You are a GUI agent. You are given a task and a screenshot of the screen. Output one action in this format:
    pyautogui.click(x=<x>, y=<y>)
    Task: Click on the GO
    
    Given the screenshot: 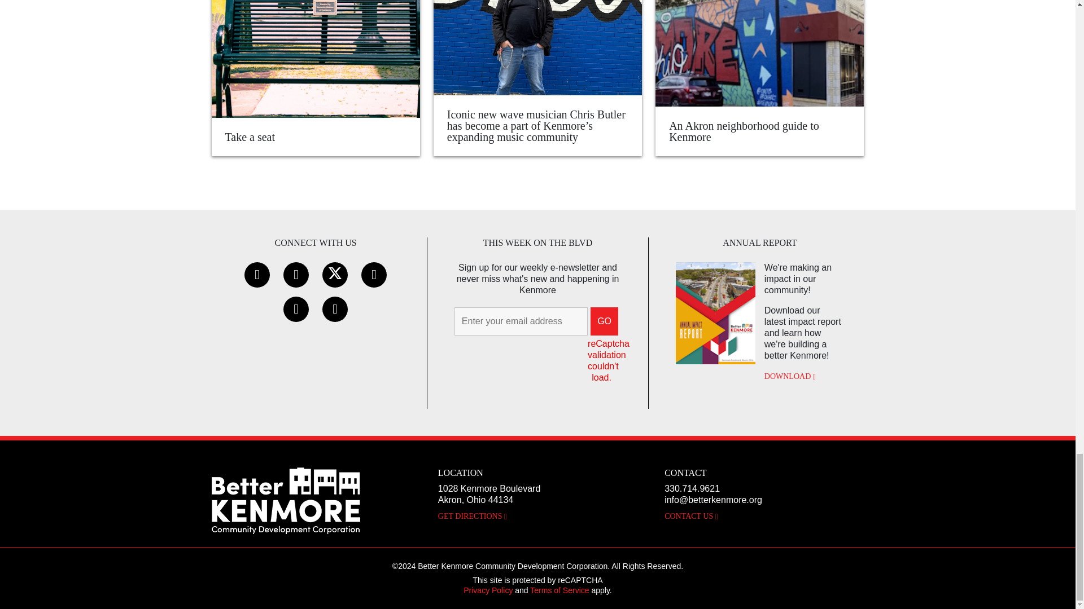 What is the action you would take?
    pyautogui.click(x=604, y=321)
    